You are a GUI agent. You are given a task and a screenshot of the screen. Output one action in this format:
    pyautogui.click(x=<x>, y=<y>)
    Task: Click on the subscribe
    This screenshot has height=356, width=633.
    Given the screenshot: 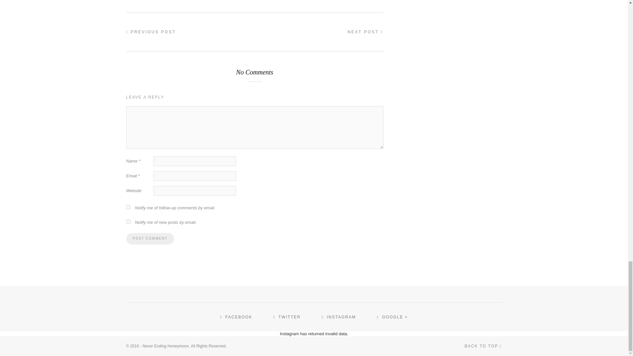 What is the action you would take?
    pyautogui.click(x=128, y=207)
    